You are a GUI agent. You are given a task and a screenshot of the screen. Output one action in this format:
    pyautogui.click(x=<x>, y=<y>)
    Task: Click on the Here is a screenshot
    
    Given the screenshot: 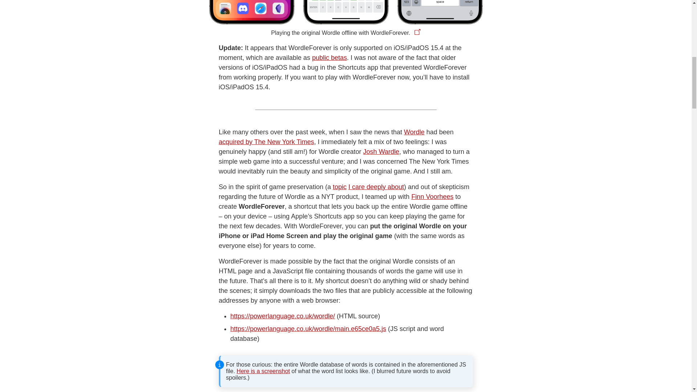 What is the action you would take?
    pyautogui.click(x=263, y=371)
    